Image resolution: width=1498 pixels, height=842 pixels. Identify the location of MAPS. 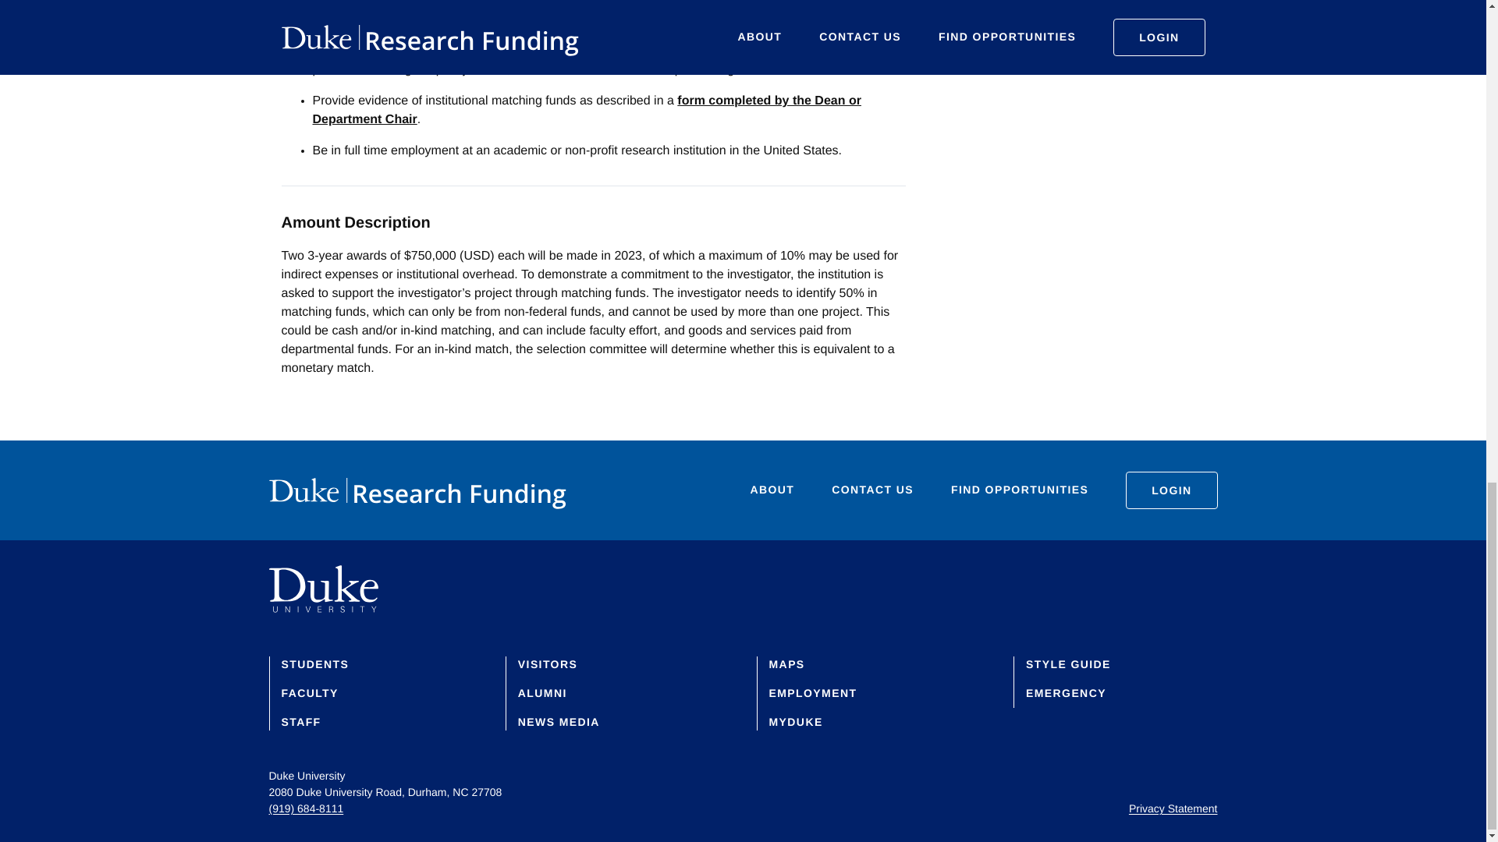
(787, 663).